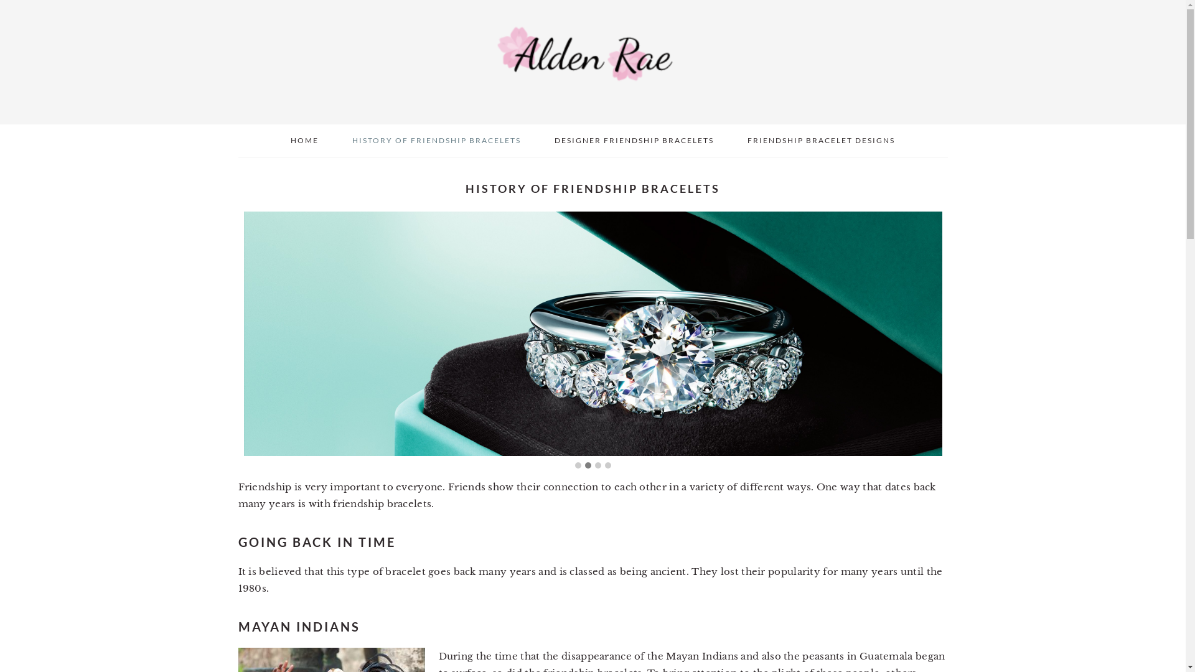 The width and height of the screenshot is (1195, 672). Describe the element at coordinates (437, 141) in the screenshot. I see `HISTORY OF FRIENDSHIP BRACELETS` at that location.